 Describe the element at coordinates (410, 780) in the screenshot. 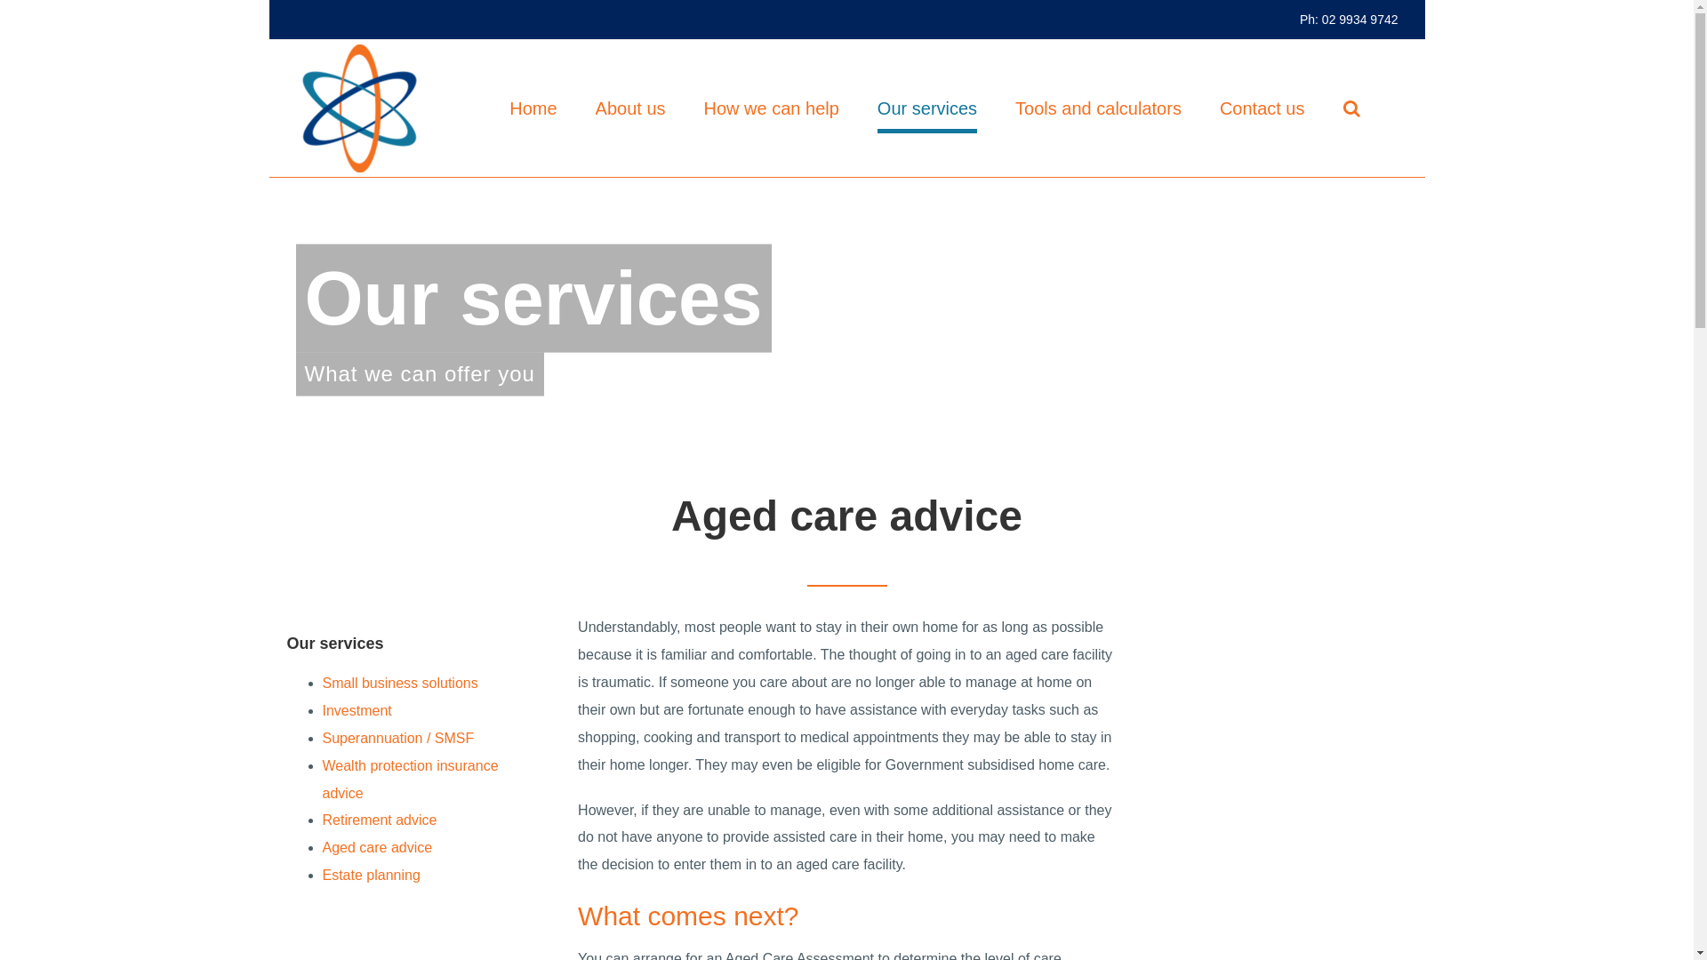

I see `Wealth protection insurance advice` at that location.